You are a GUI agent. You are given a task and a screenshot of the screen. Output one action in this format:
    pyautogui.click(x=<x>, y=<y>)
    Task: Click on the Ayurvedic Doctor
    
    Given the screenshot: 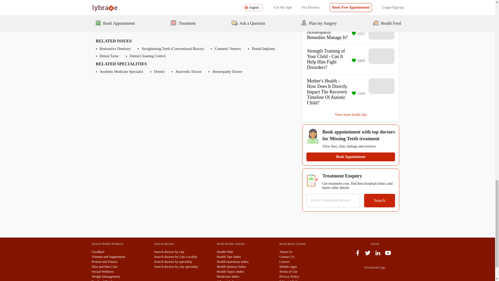 What is the action you would take?
    pyautogui.click(x=188, y=72)
    